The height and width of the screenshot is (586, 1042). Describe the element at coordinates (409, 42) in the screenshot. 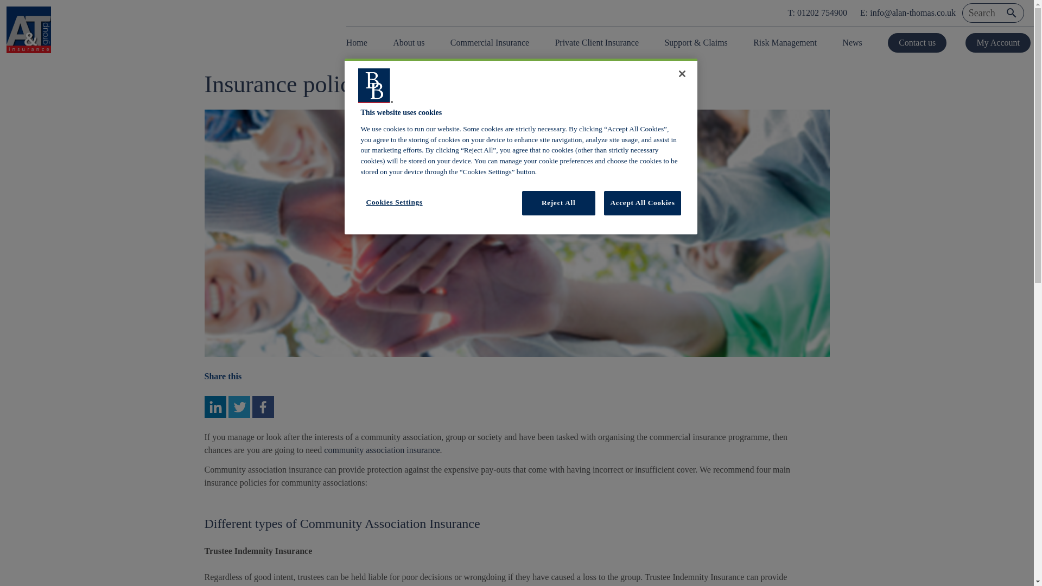

I see `About us` at that location.